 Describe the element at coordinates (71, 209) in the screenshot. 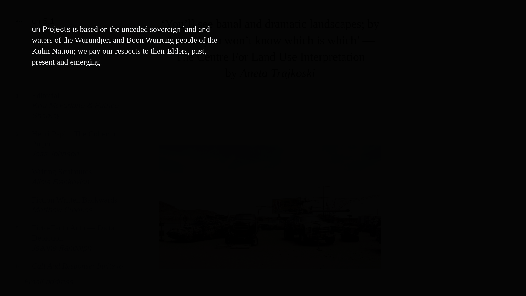

I see `Posts by Aneta Trajkoski` at that location.